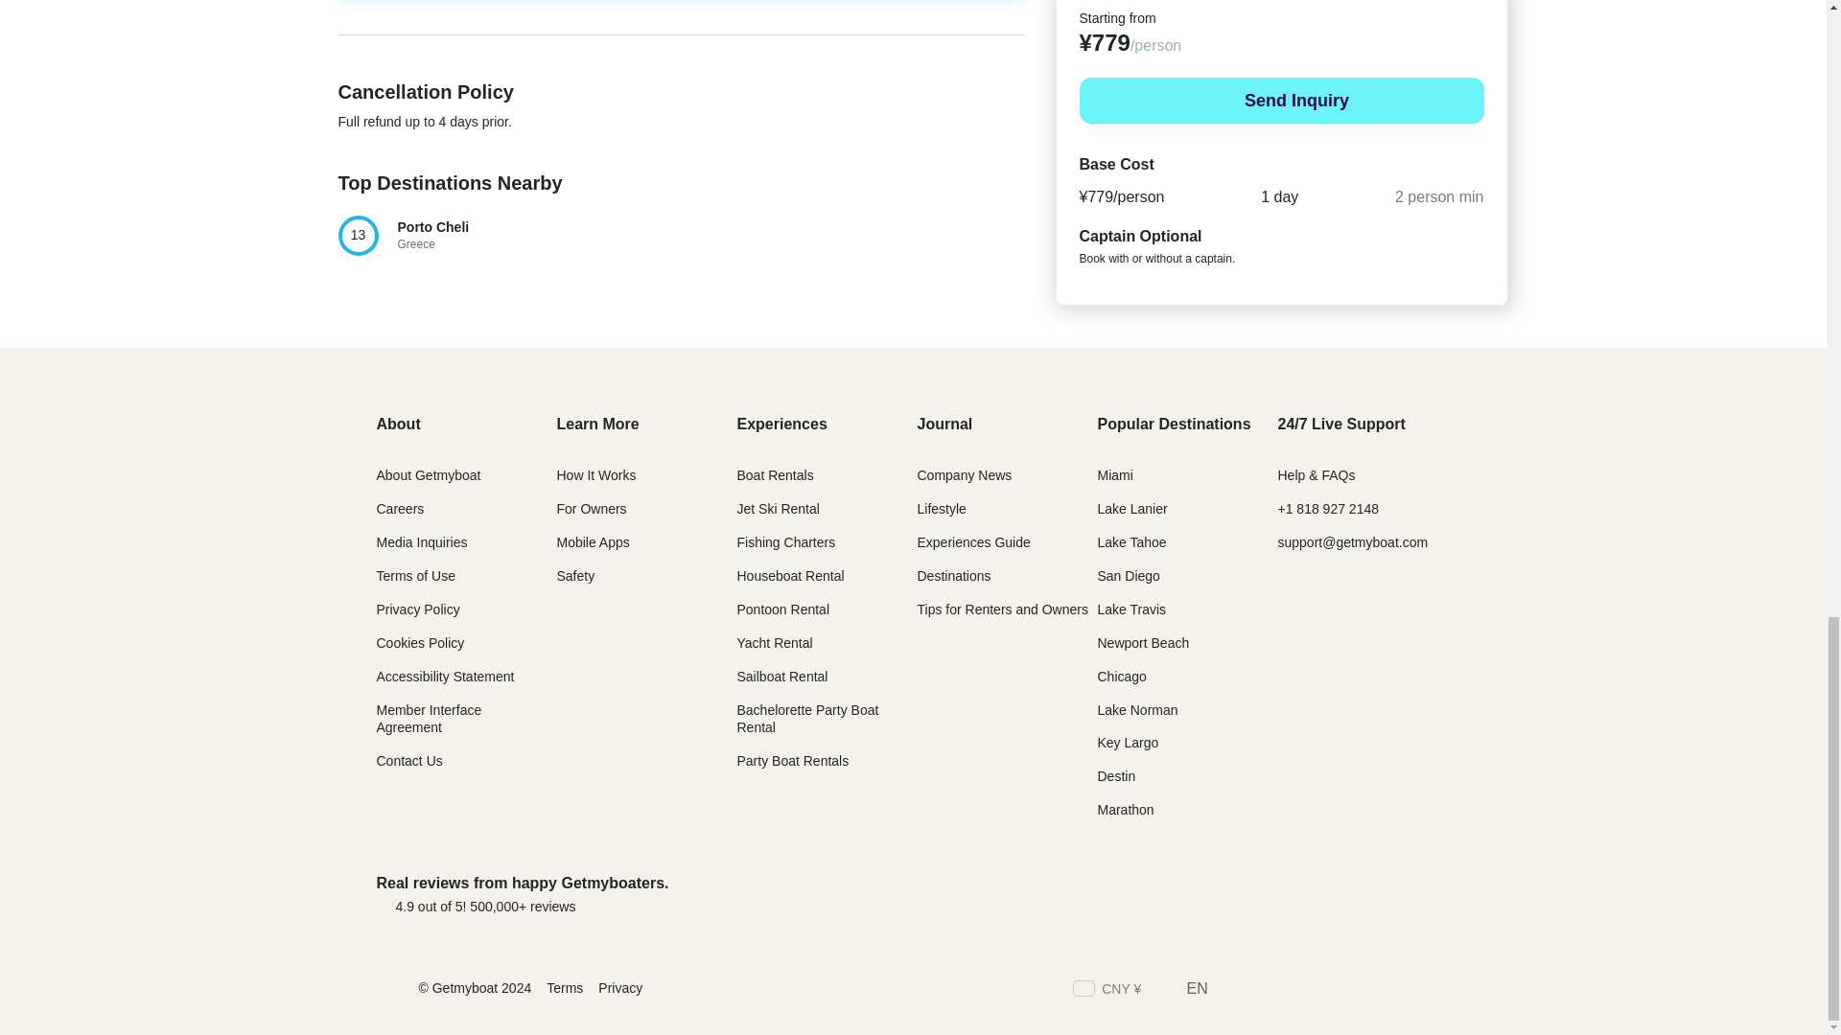  I want to click on Experiences, so click(781, 424).